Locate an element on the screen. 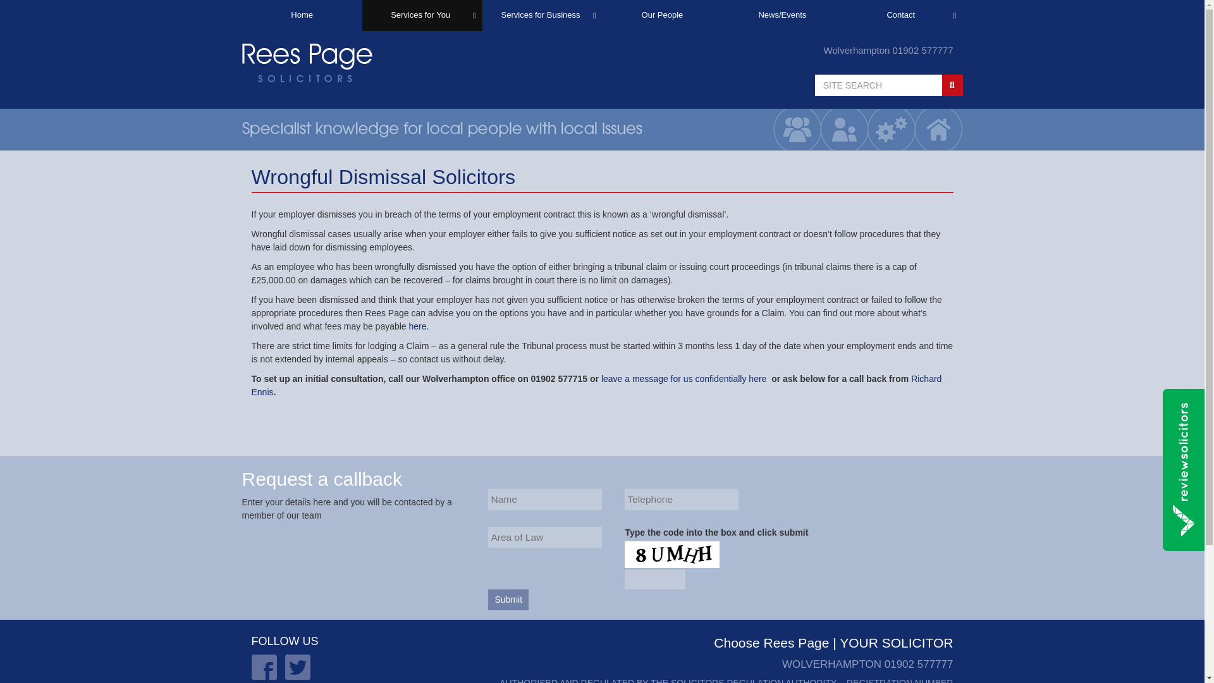 The width and height of the screenshot is (1214, 683). Services for You is located at coordinates (422, 15).